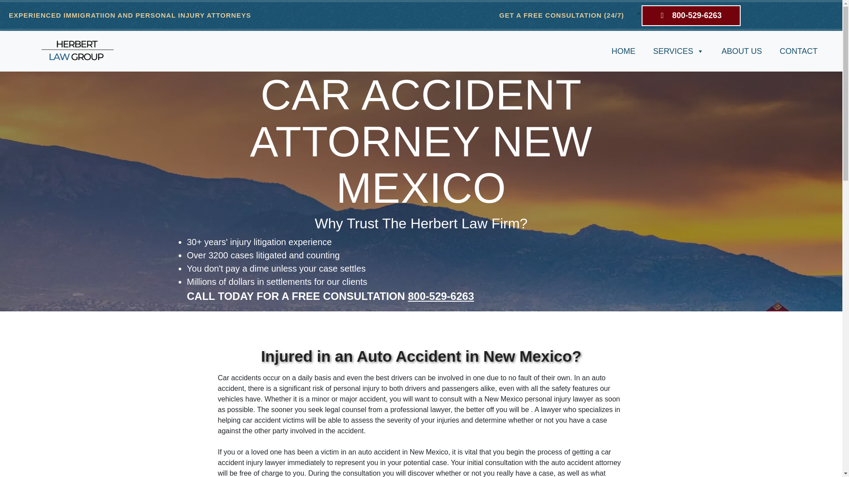 This screenshot has height=477, width=849. Describe the element at coordinates (623, 51) in the screenshot. I see `HOME` at that location.